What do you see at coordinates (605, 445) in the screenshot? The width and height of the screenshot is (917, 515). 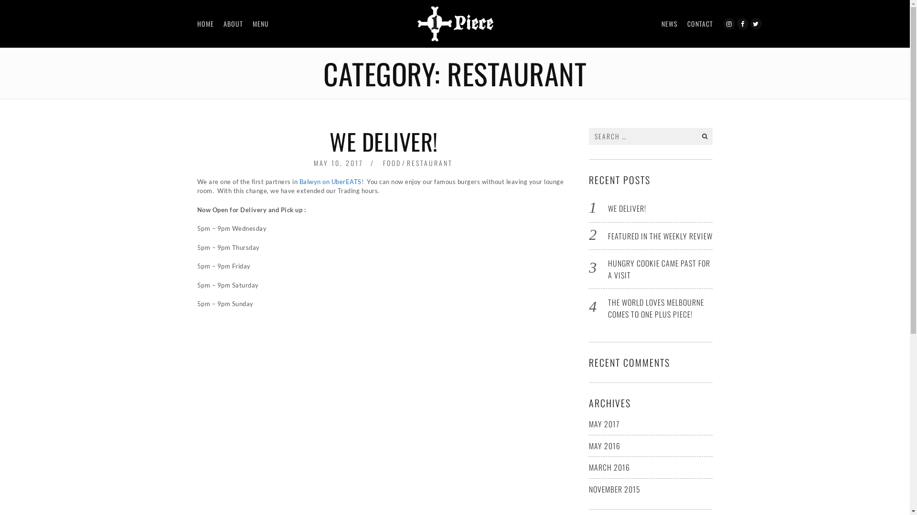 I see `MAY 2016` at bounding box center [605, 445].